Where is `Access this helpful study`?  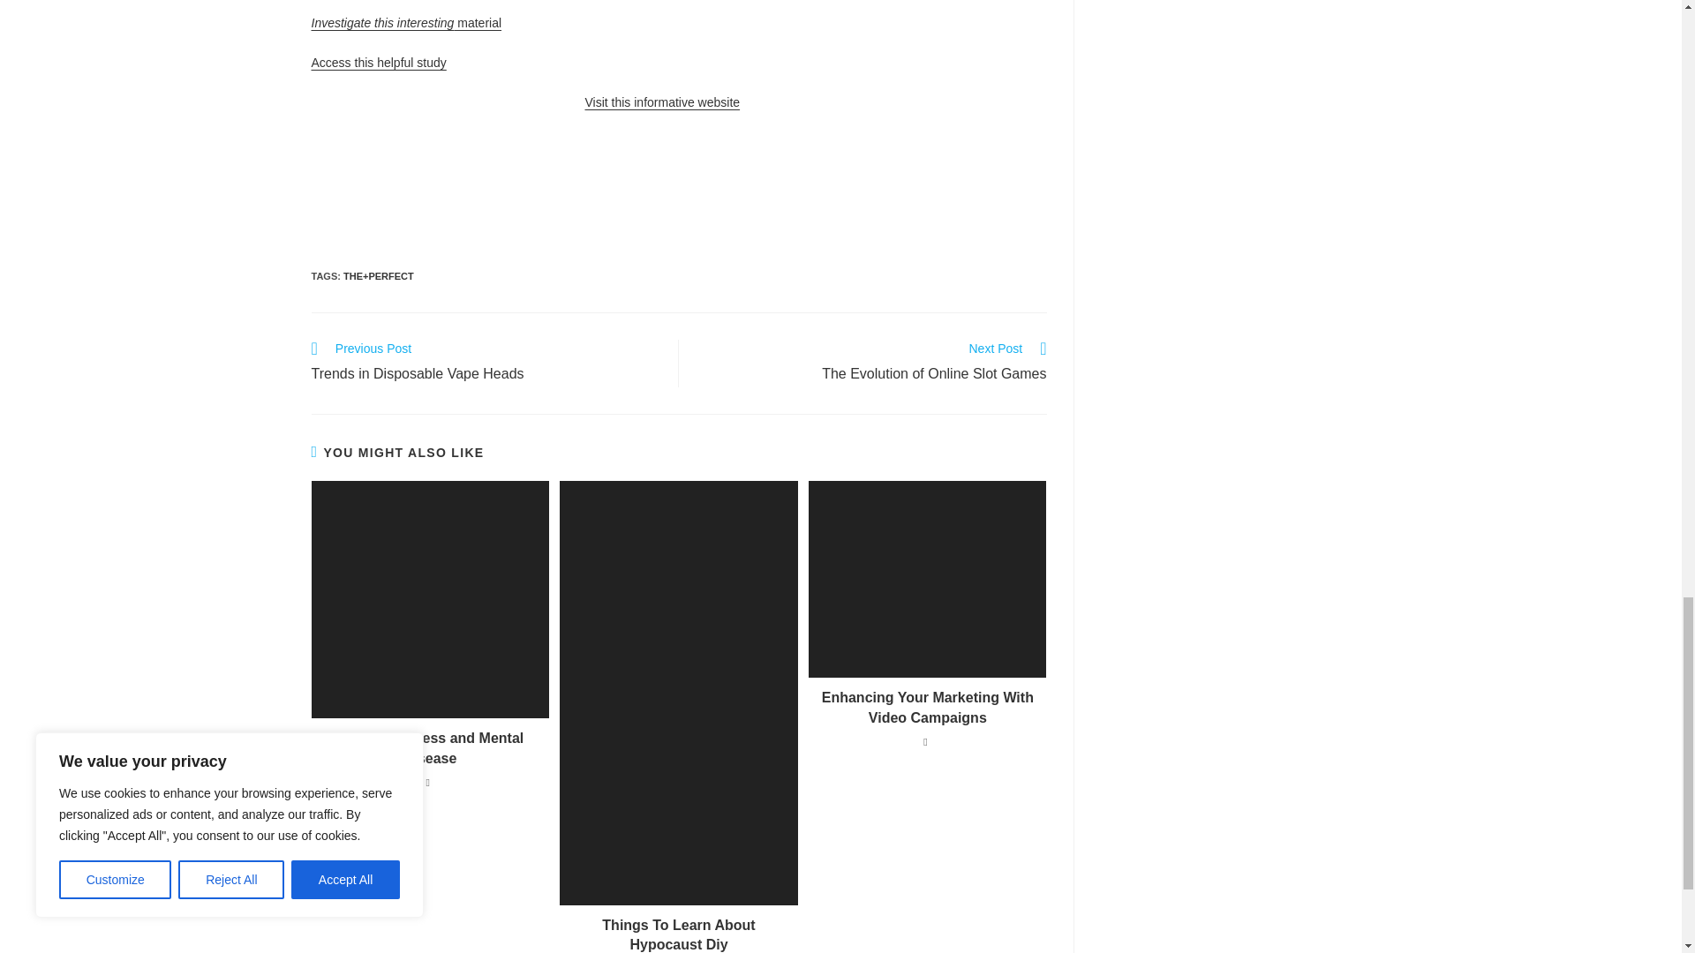
Access this helpful study is located at coordinates (378, 62).